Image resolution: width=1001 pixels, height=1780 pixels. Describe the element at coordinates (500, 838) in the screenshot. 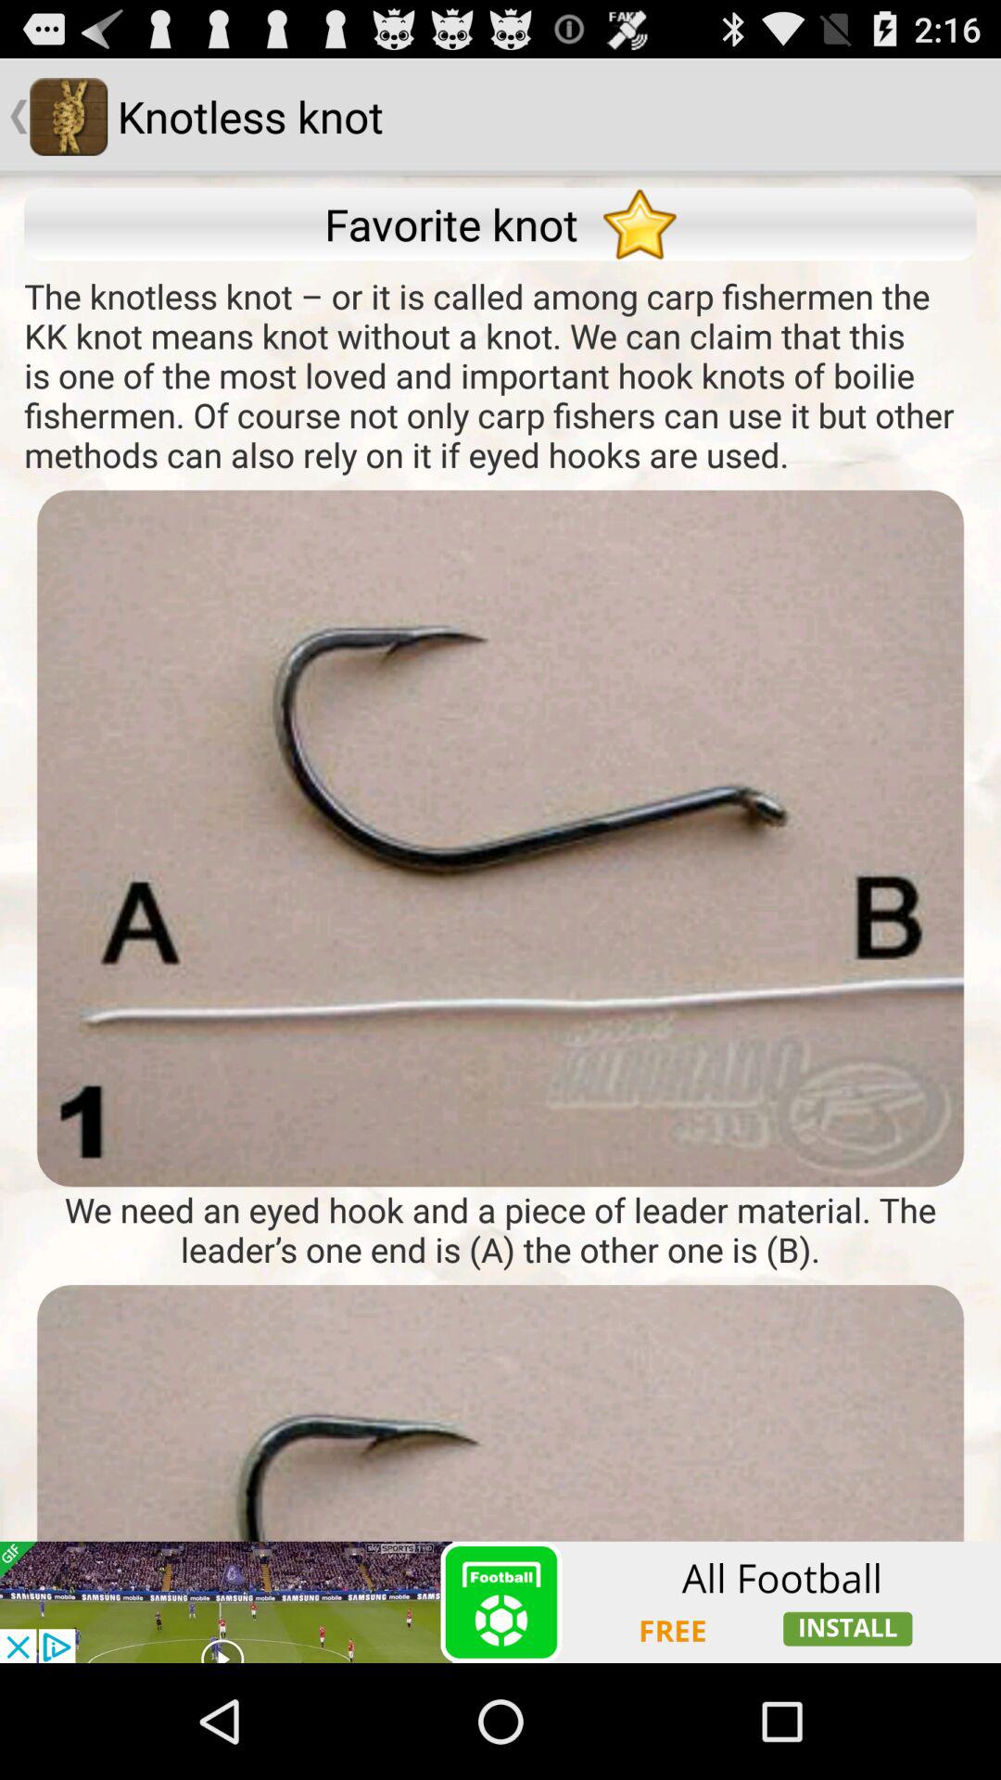

I see `words` at that location.